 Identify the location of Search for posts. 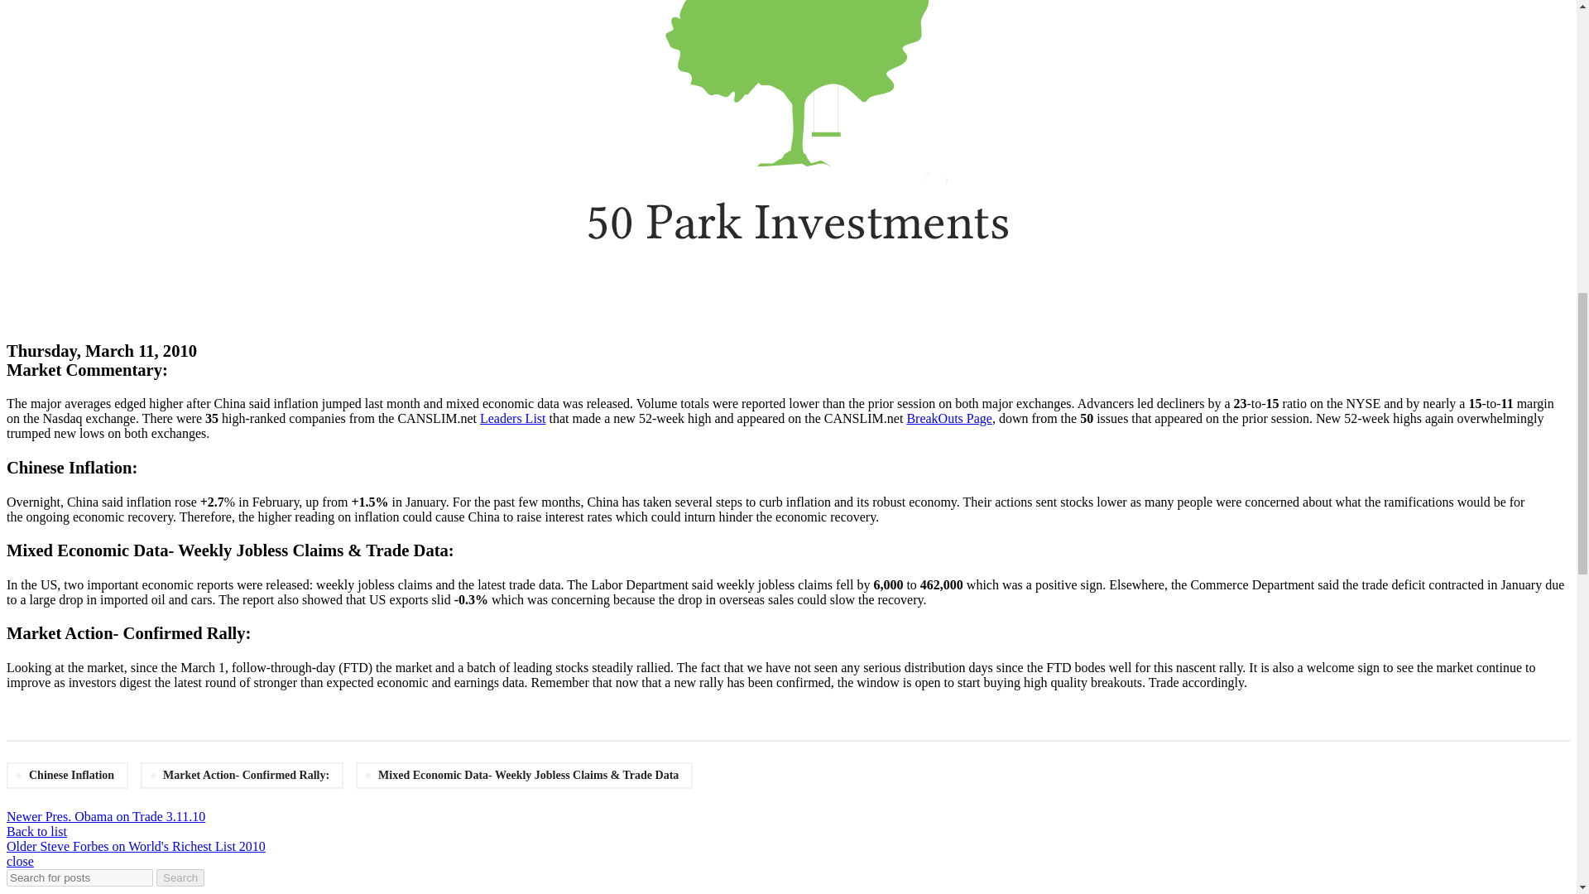
(79, 877).